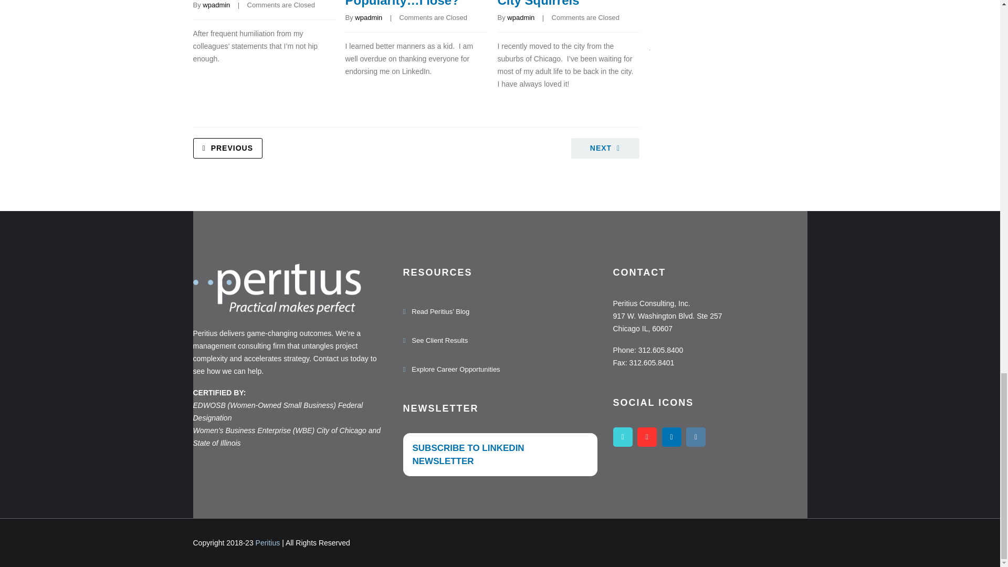  Describe the element at coordinates (520, 17) in the screenshot. I see `wpadmin` at that location.